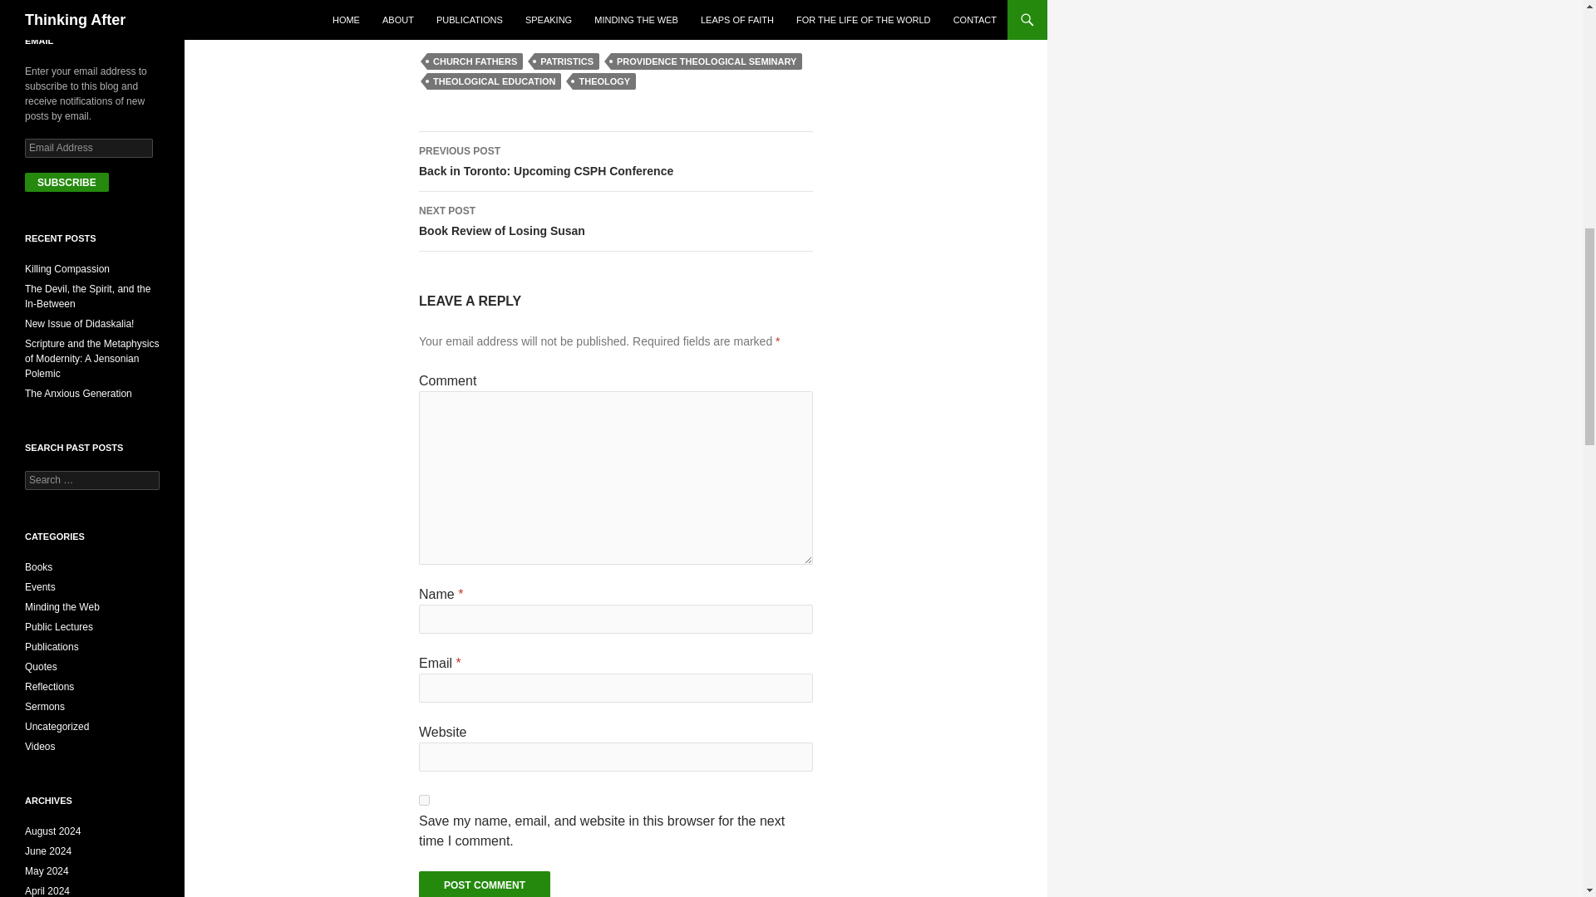 The image size is (1596, 897). Describe the element at coordinates (80, 324) in the screenshot. I see `New Issue of Didaskalia!` at that location.